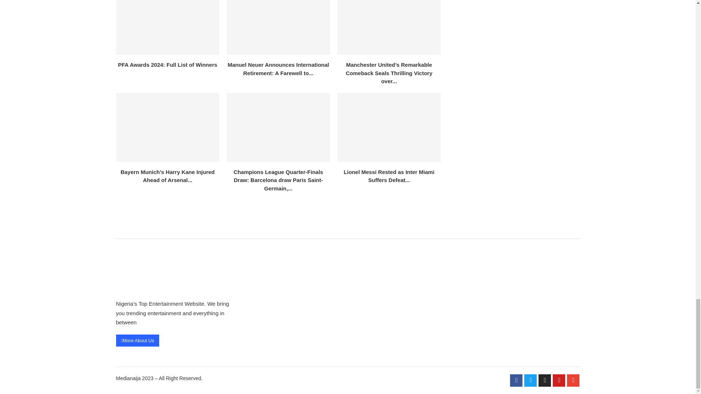  I want to click on PFA Awards 2024: Full List of Winners, so click(168, 28).